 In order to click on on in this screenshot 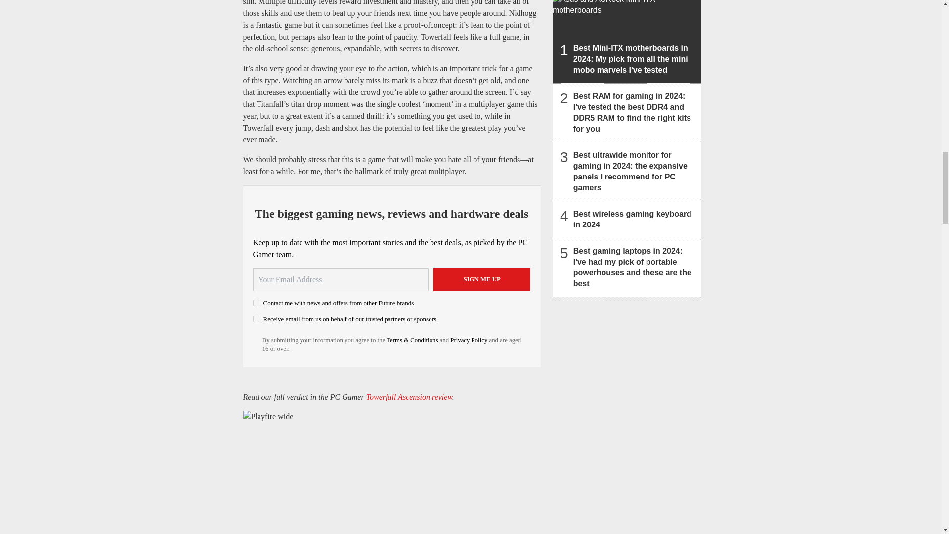, I will do `click(256, 319)`.